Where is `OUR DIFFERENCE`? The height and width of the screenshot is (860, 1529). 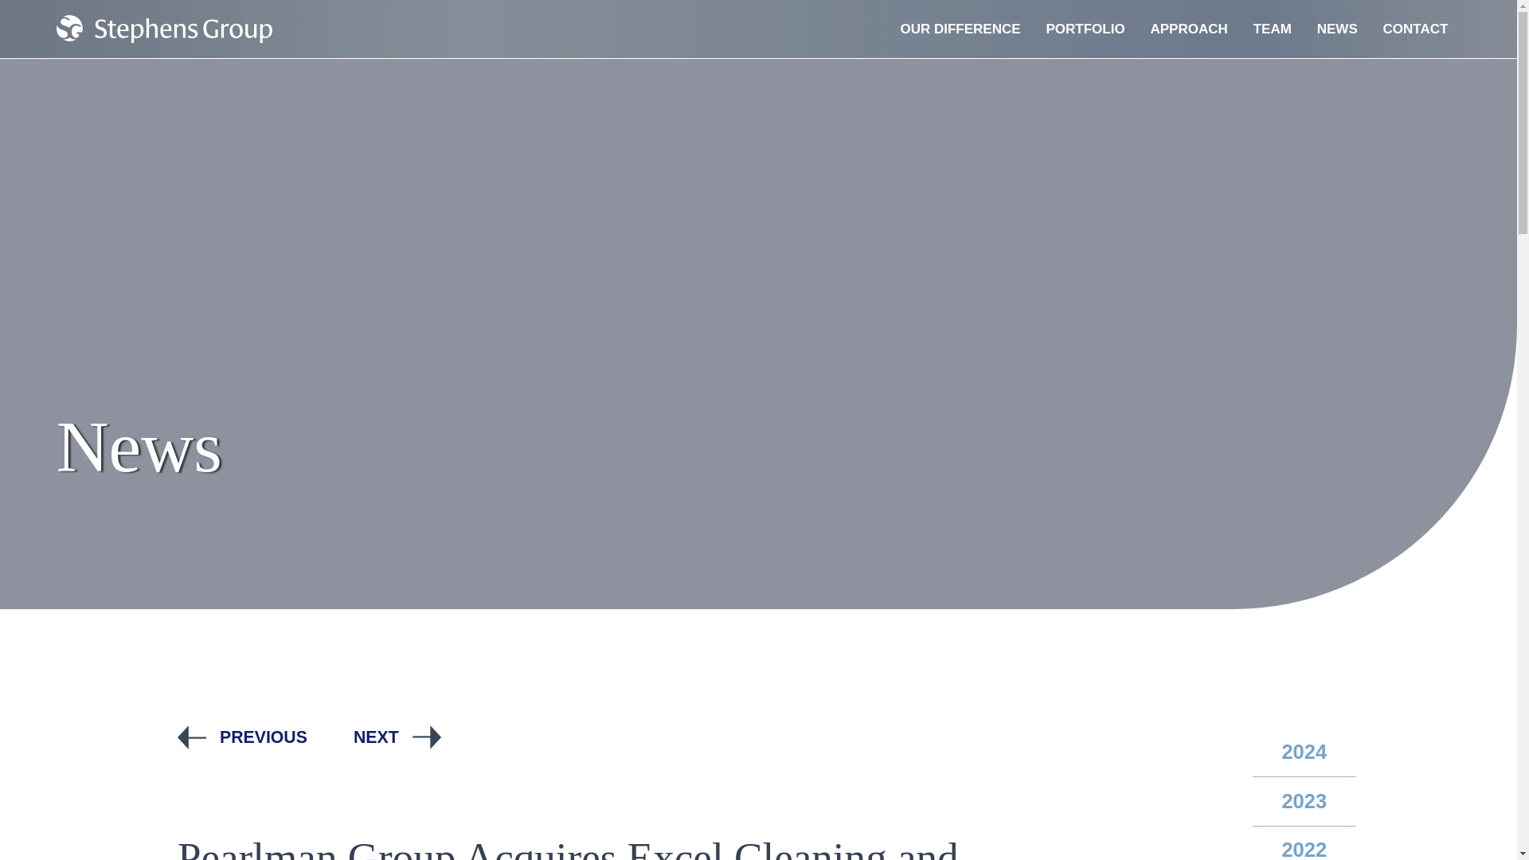 OUR DIFFERENCE is located at coordinates (960, 29).